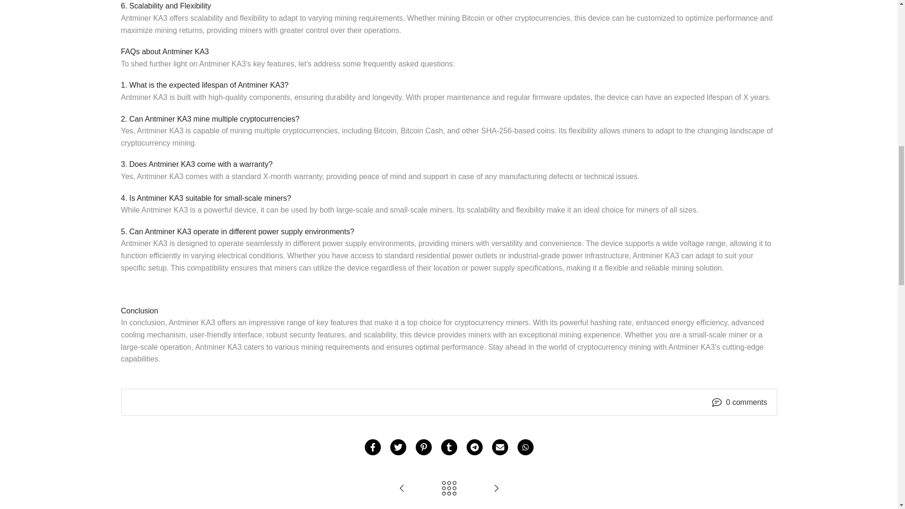 The width and height of the screenshot is (905, 509). What do you see at coordinates (500, 447) in the screenshot?
I see `Share on Email` at bounding box center [500, 447].